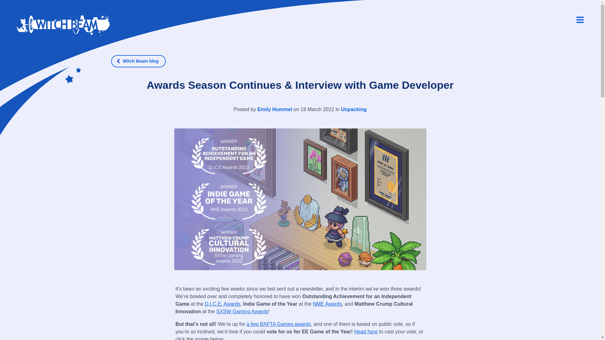 This screenshot has height=340, width=605. Describe the element at coordinates (279, 324) in the screenshot. I see `a few BAFTA Games awards` at that location.